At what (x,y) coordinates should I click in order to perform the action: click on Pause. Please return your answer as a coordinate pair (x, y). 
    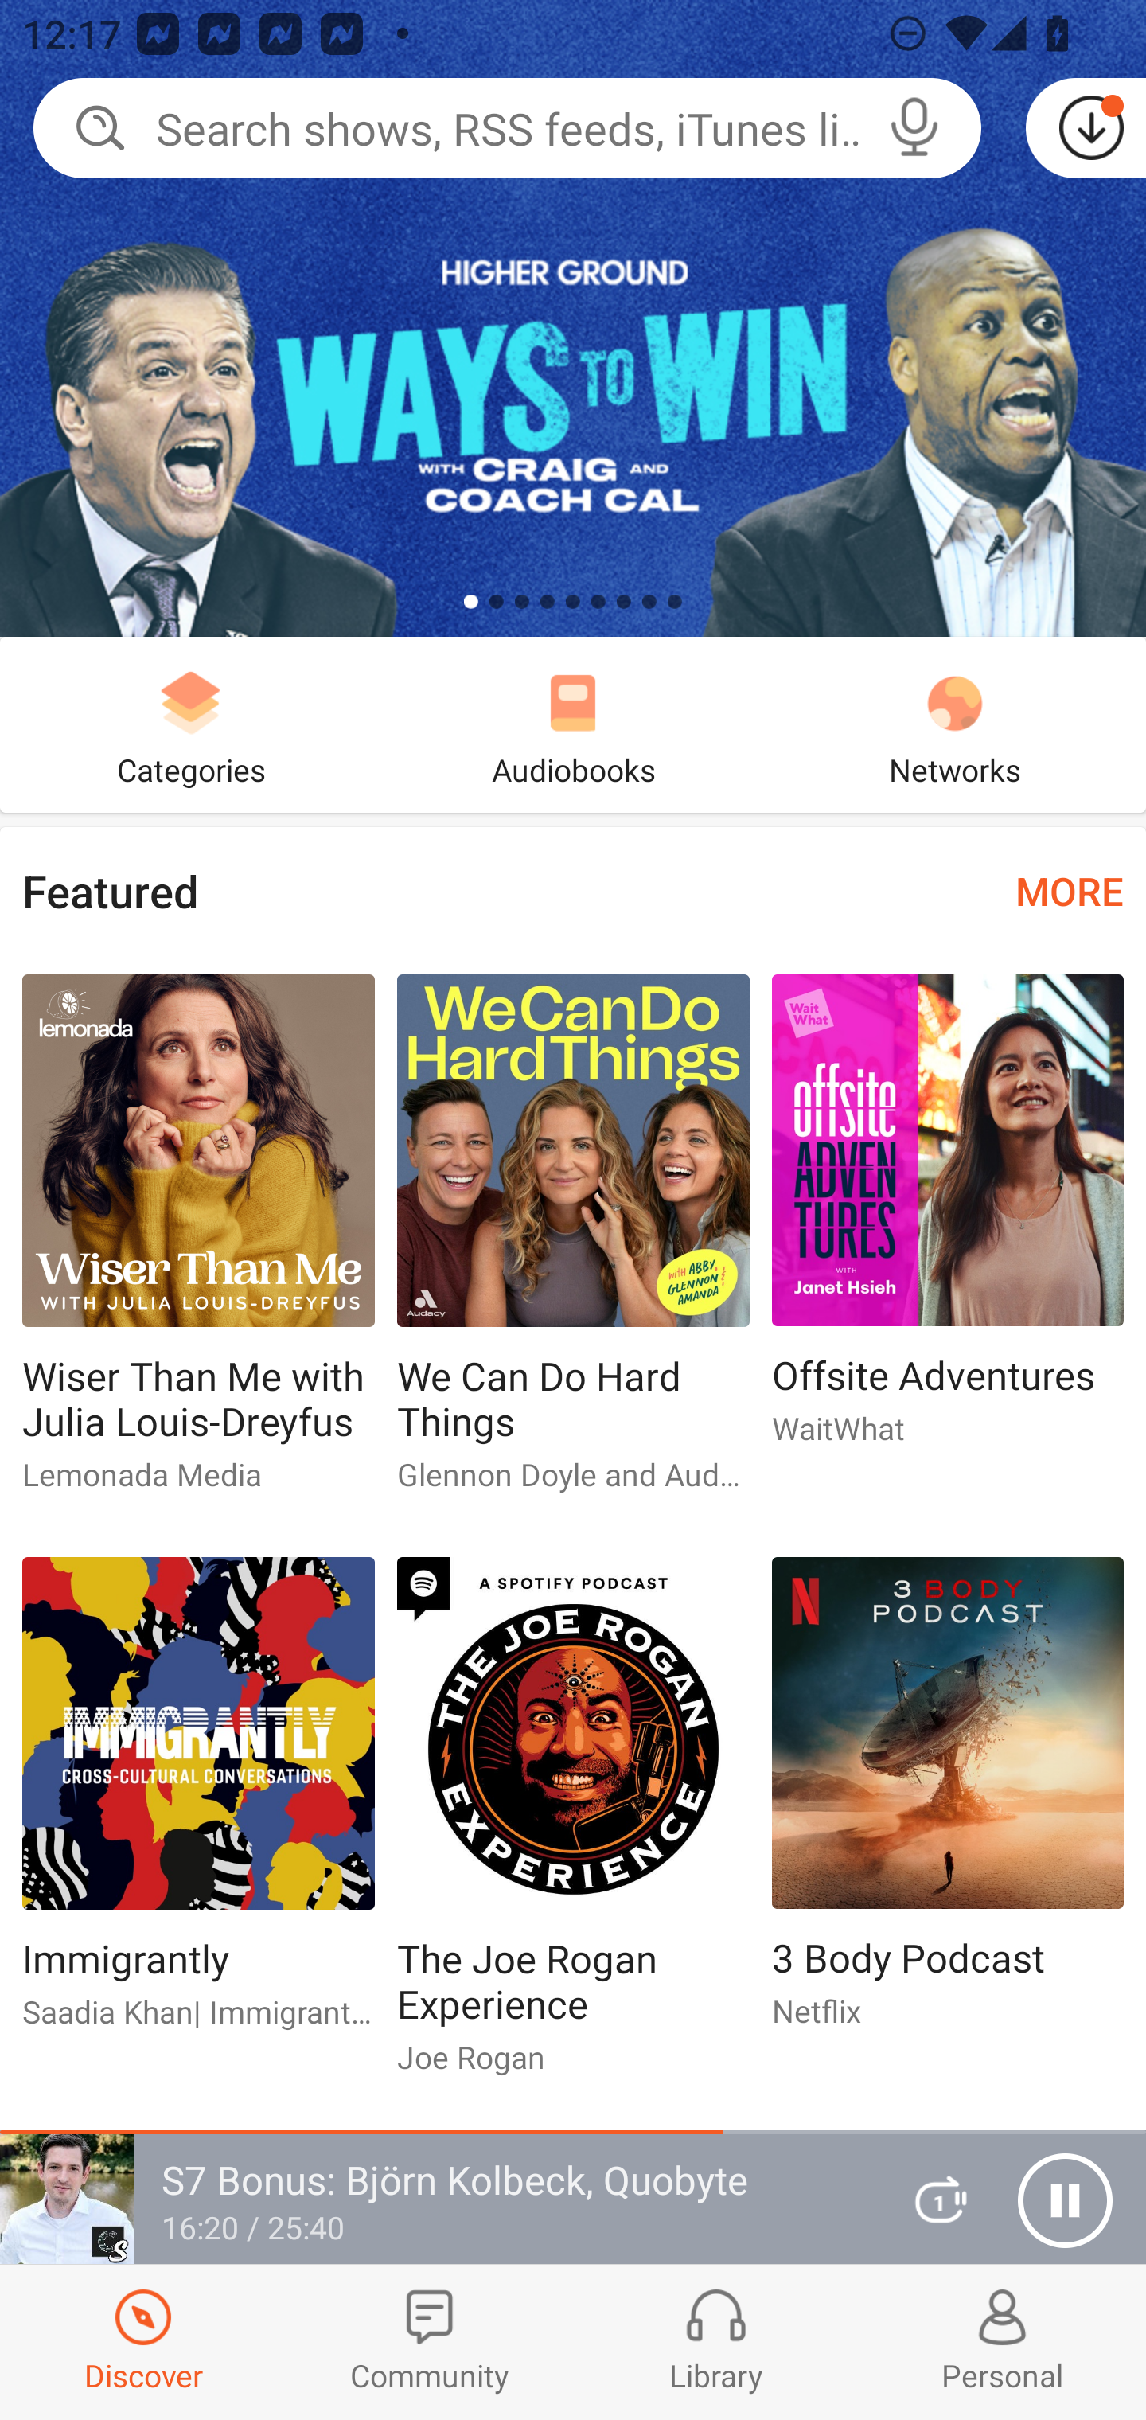
    Looking at the image, I should click on (1065, 2200).